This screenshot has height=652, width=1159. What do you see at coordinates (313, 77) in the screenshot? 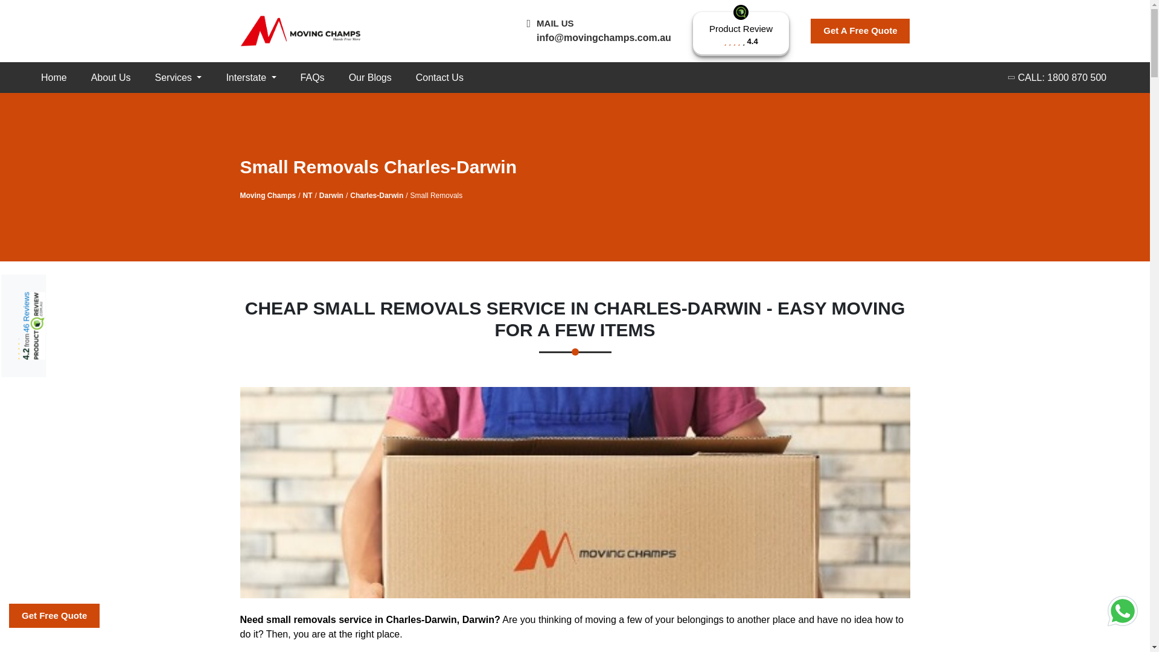
I see `FAQs` at bounding box center [313, 77].